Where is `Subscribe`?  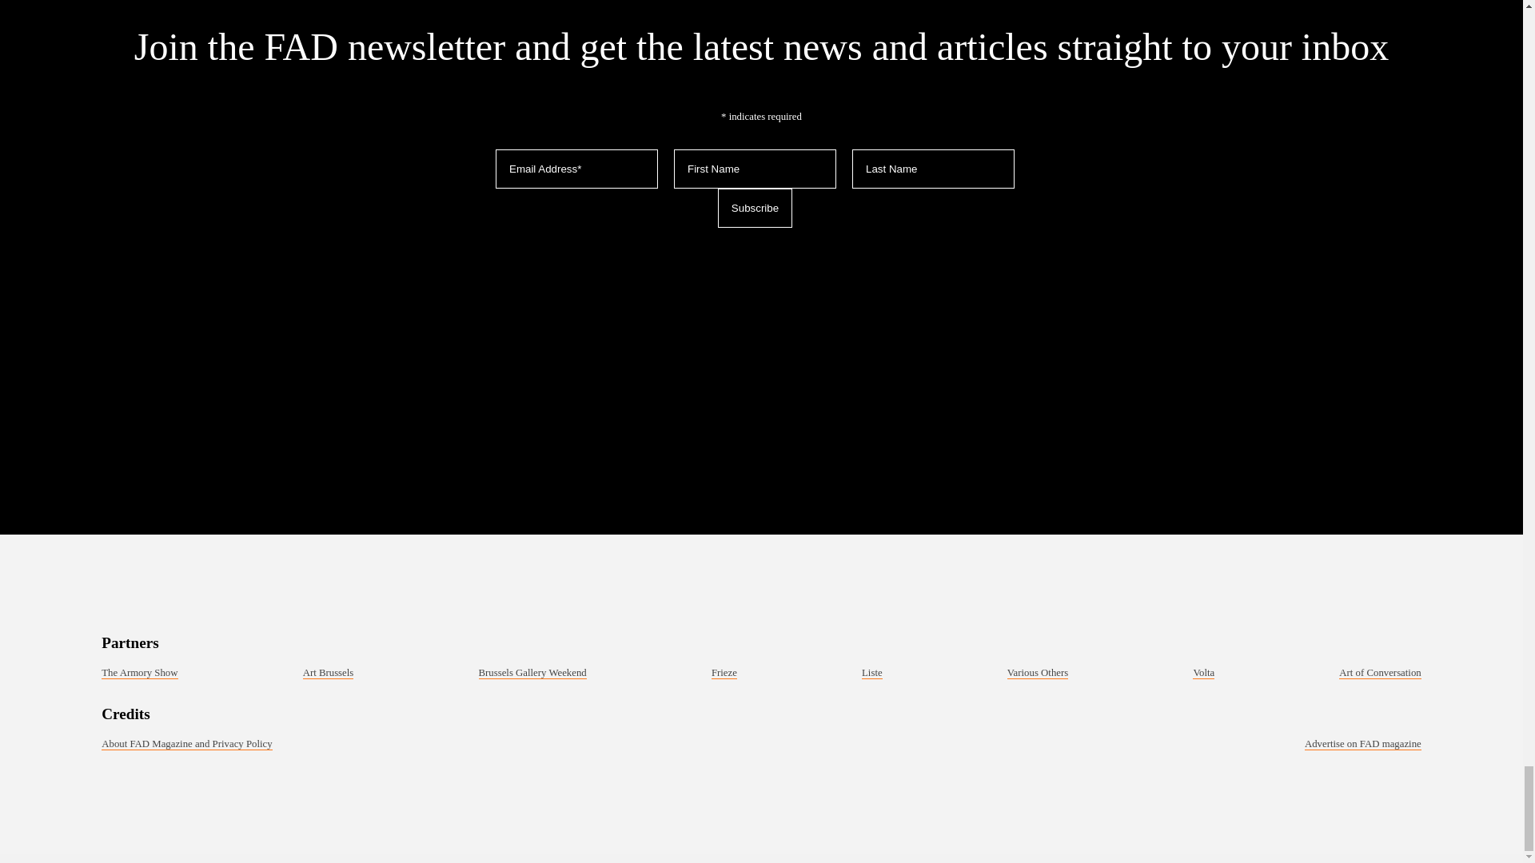
Subscribe is located at coordinates (755, 208).